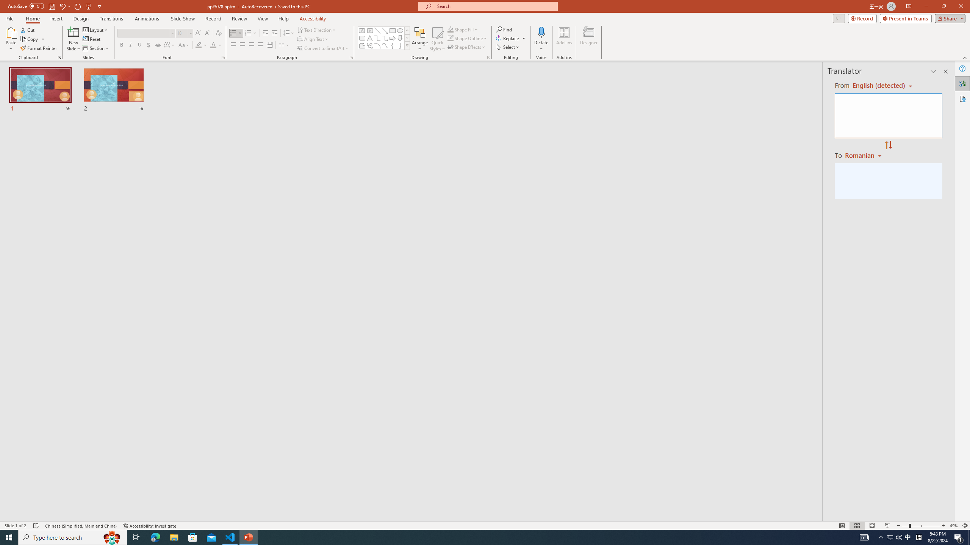 The height and width of the screenshot is (545, 970). I want to click on Czech (detected), so click(879, 86).